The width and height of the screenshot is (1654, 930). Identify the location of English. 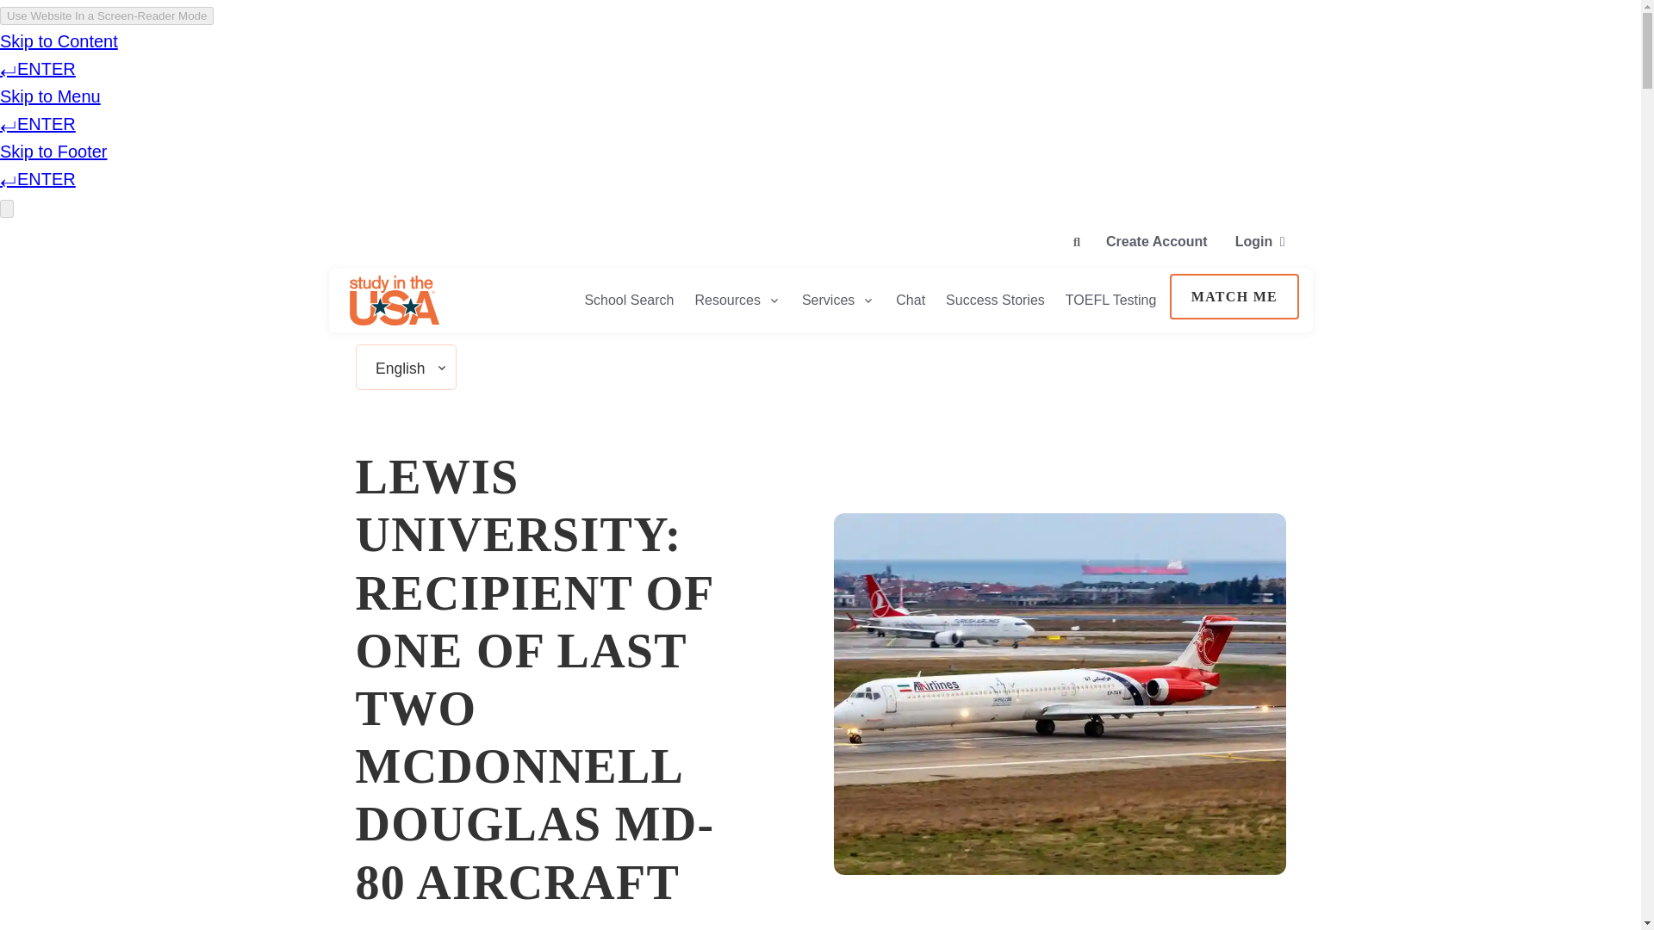
(400, 369).